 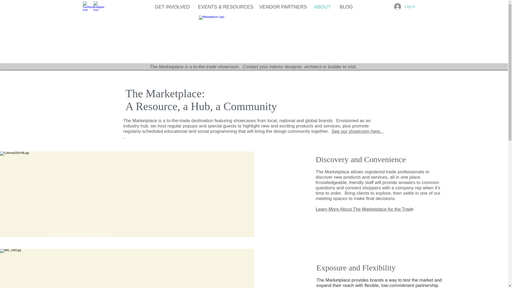 What do you see at coordinates (404, 7) in the screenshot?
I see `Log In` at bounding box center [404, 7].